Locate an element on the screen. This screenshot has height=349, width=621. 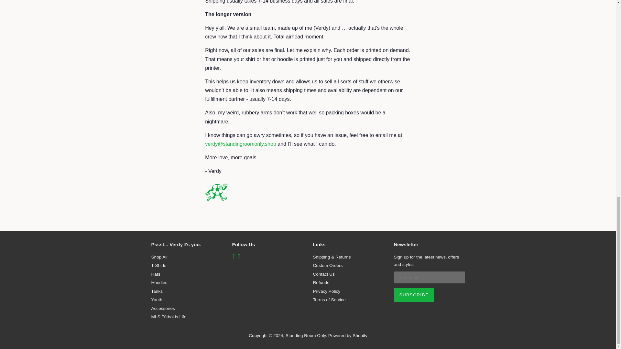
Accessories is located at coordinates (163, 308).